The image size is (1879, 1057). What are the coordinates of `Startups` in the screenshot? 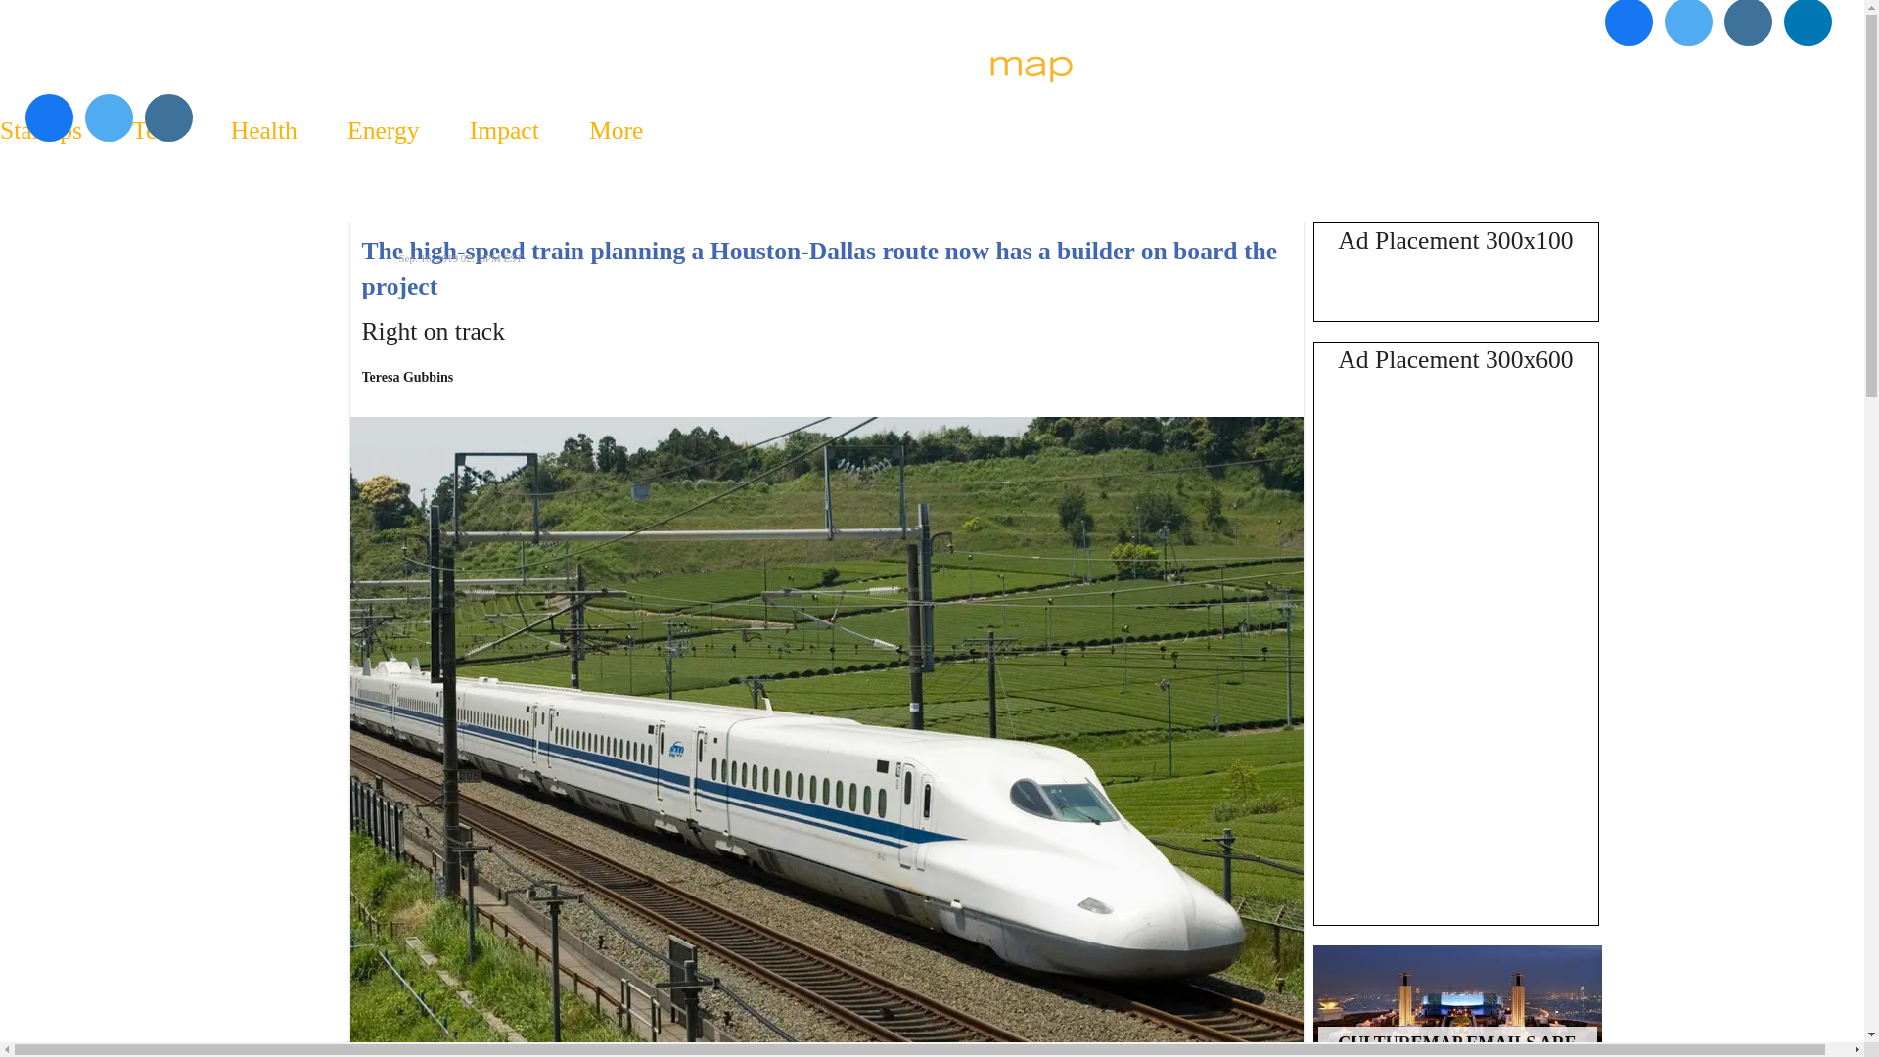 It's located at (53, 130).